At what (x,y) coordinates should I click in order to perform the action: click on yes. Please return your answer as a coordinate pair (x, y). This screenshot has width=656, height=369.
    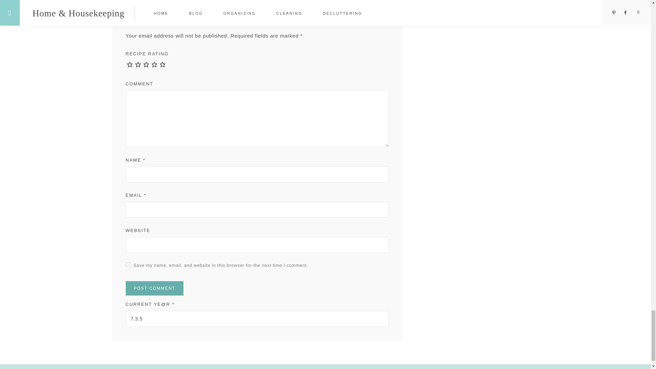
    Looking at the image, I should click on (128, 264).